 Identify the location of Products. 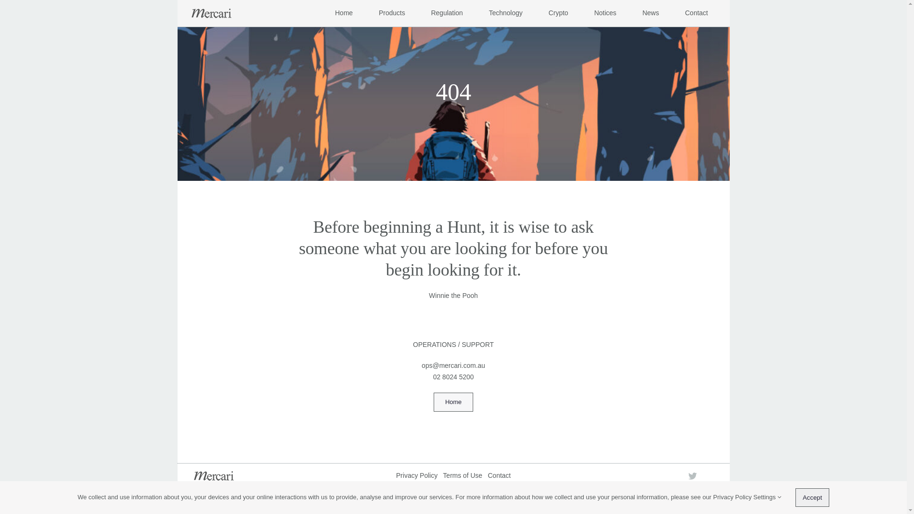
(392, 13).